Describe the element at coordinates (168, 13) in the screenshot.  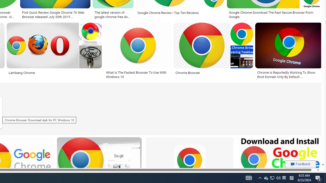
I see `Google Chrome Review | Top Ten Reviews` at that location.